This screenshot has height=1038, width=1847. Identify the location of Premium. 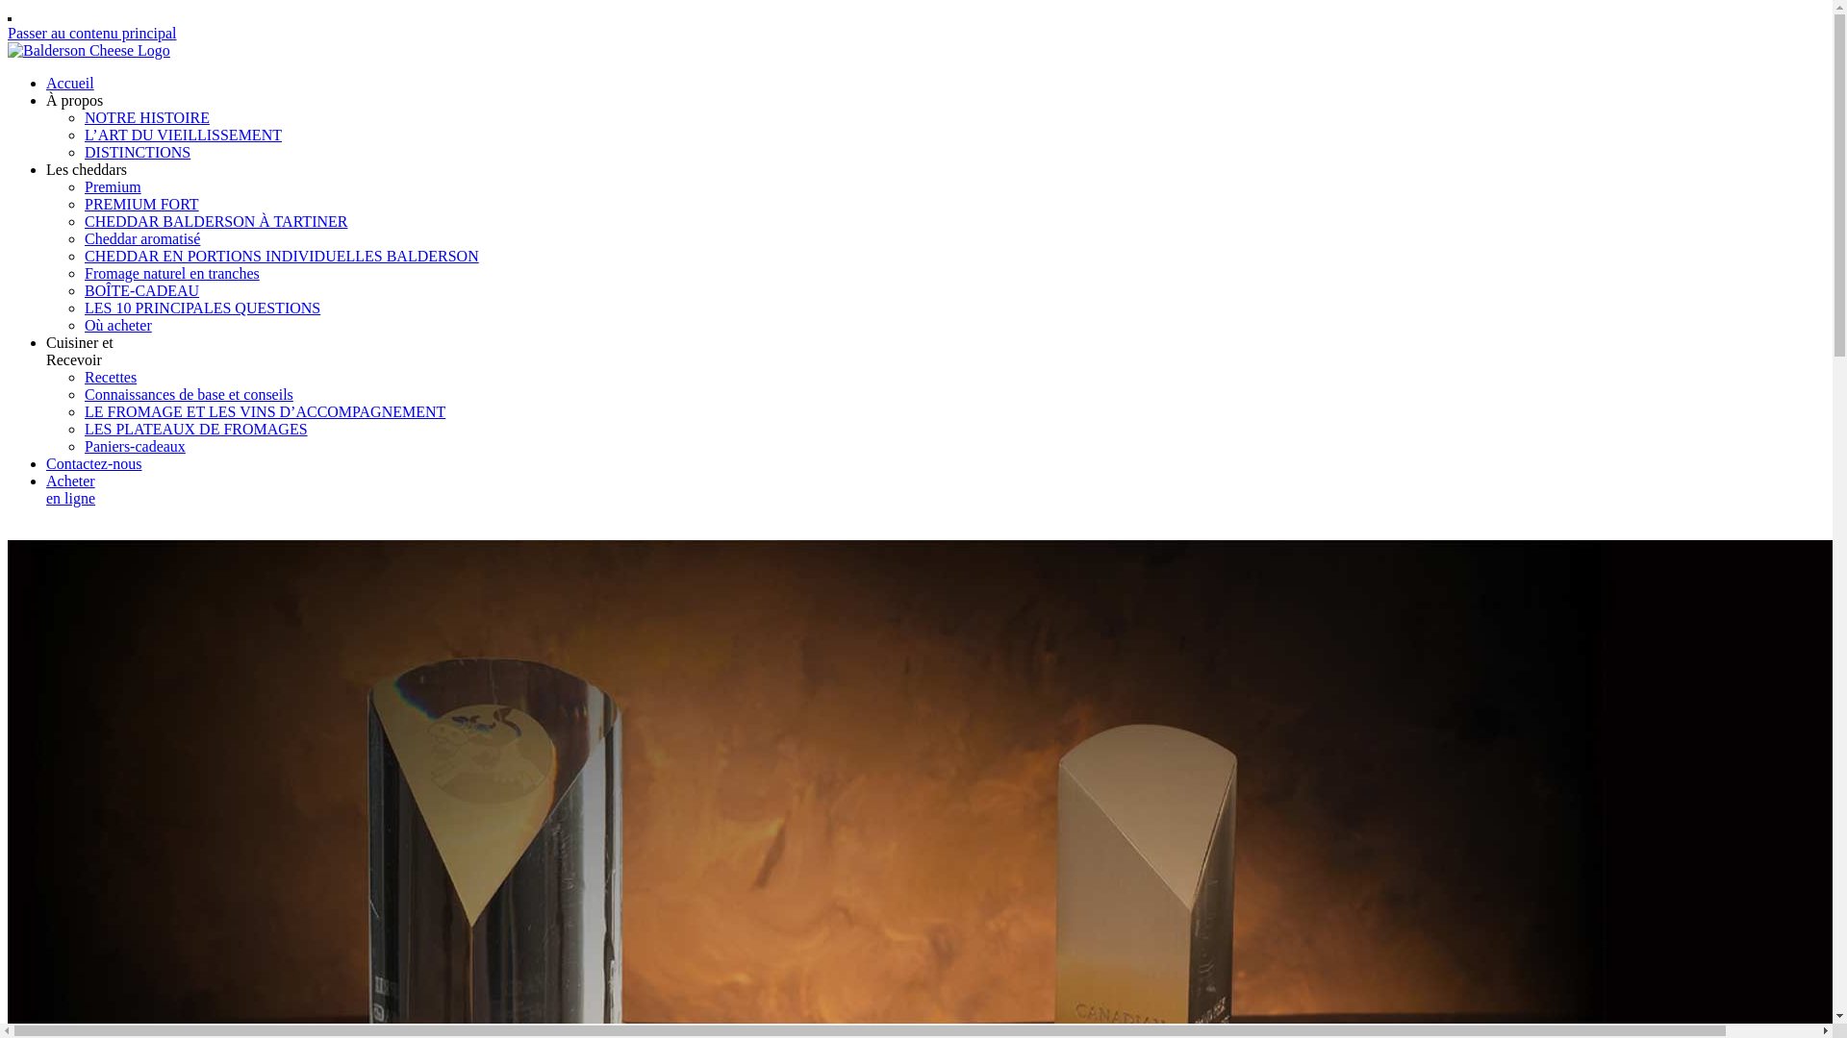
(114, 186).